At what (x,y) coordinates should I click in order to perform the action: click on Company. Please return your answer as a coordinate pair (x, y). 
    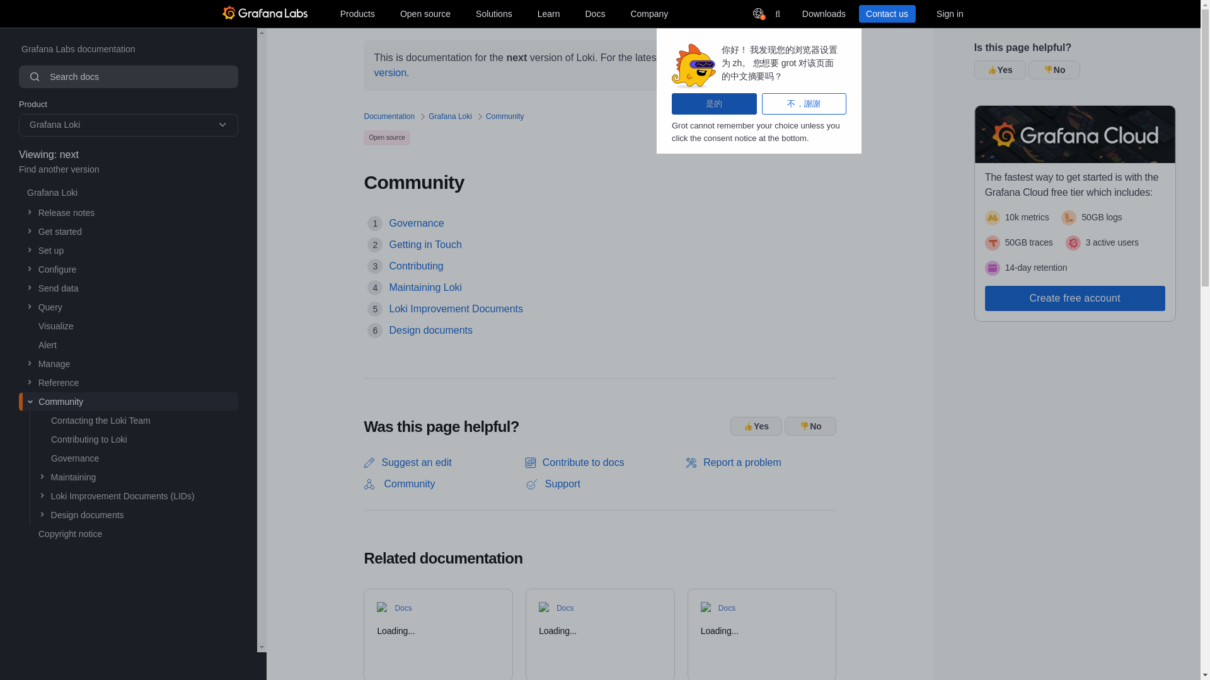
    Looking at the image, I should click on (649, 13).